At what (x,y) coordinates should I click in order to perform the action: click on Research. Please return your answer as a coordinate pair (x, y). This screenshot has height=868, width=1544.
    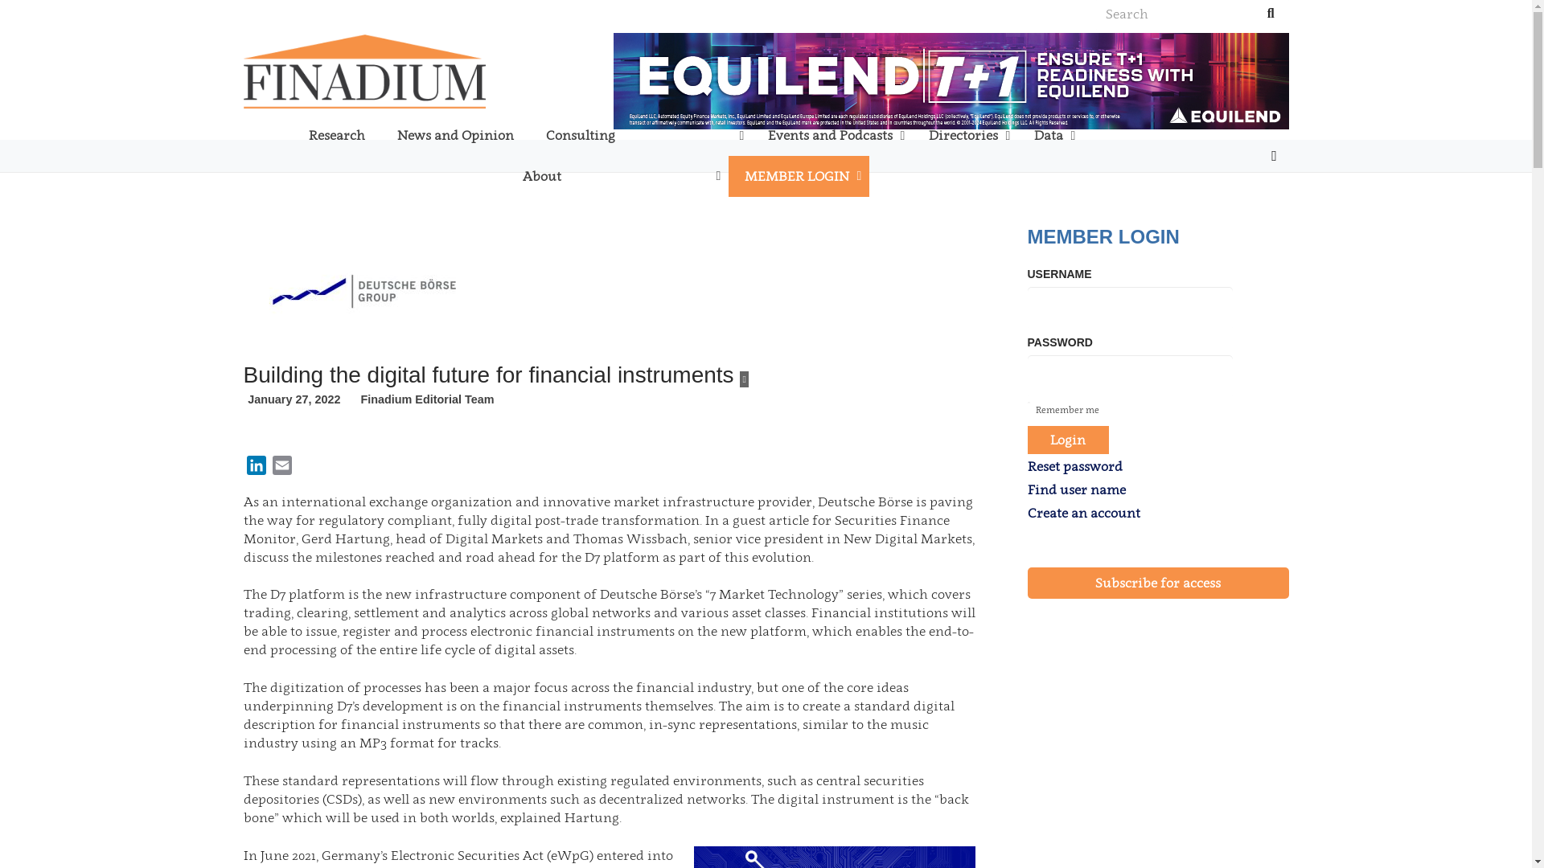
    Looking at the image, I should click on (337, 135).